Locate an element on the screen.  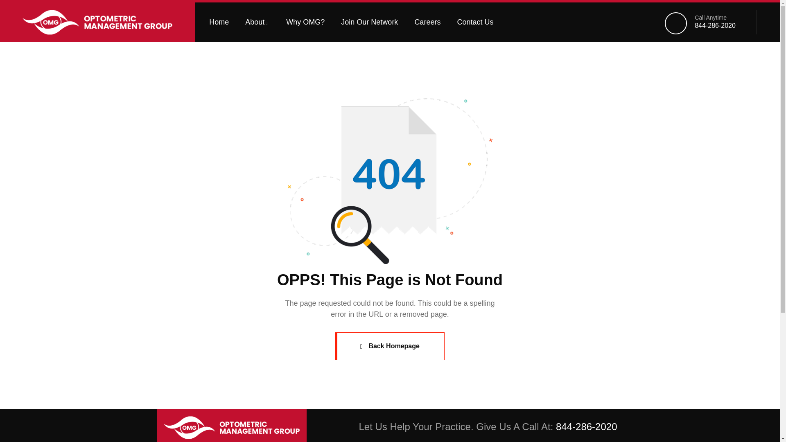
Back Homepage is located at coordinates (390, 346).